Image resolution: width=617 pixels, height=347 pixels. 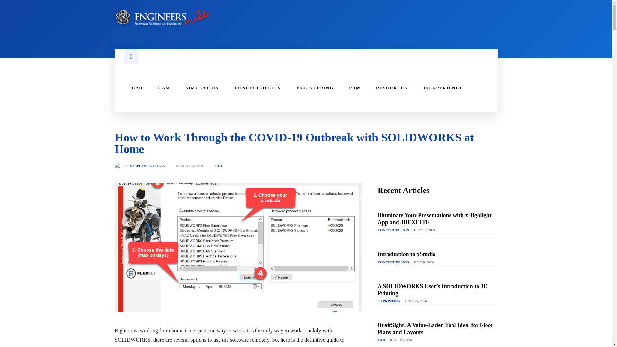 What do you see at coordinates (393, 230) in the screenshot?
I see `CONCEPT DESIGN` at bounding box center [393, 230].